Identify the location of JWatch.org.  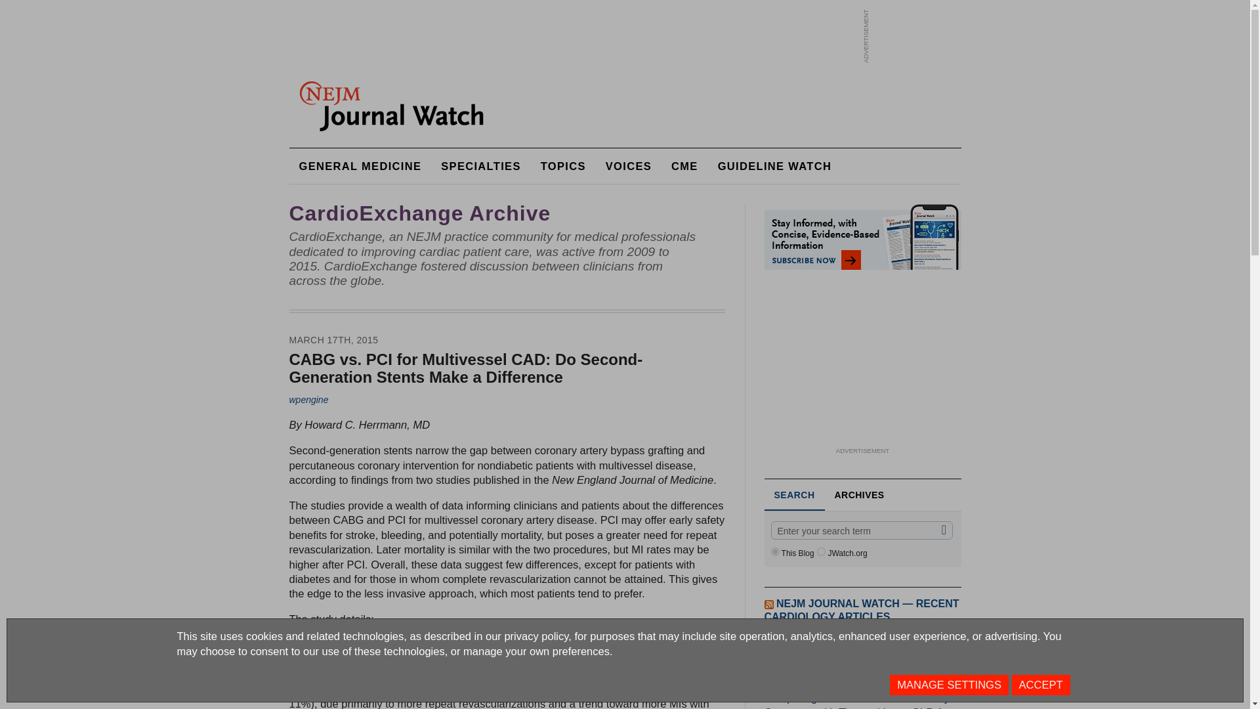
(820, 551).